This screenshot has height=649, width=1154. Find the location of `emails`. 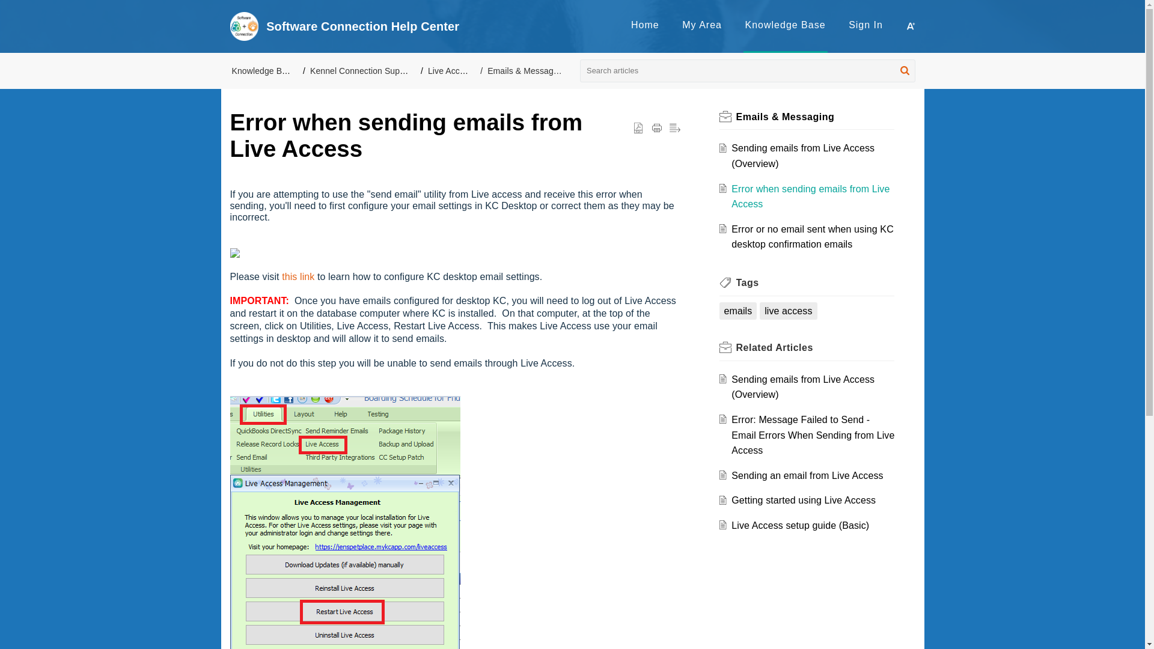

emails is located at coordinates (737, 311).